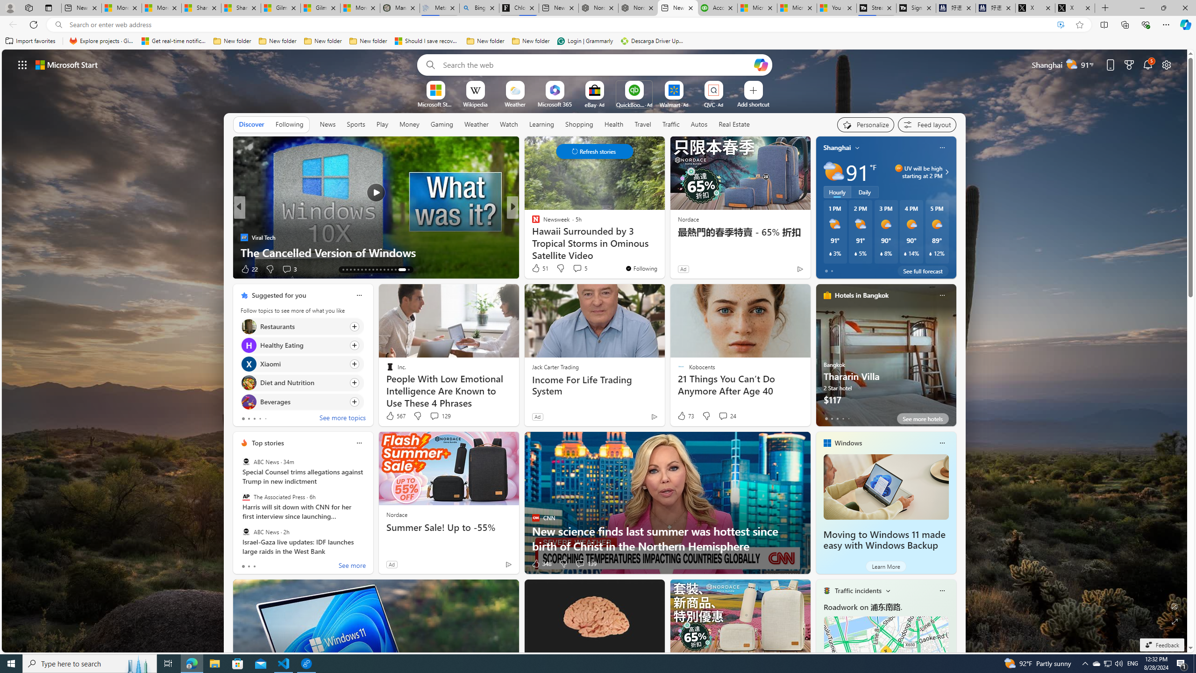 This screenshot has width=1196, height=673. Describe the element at coordinates (244, 237) in the screenshot. I see `Viral Tech` at that location.